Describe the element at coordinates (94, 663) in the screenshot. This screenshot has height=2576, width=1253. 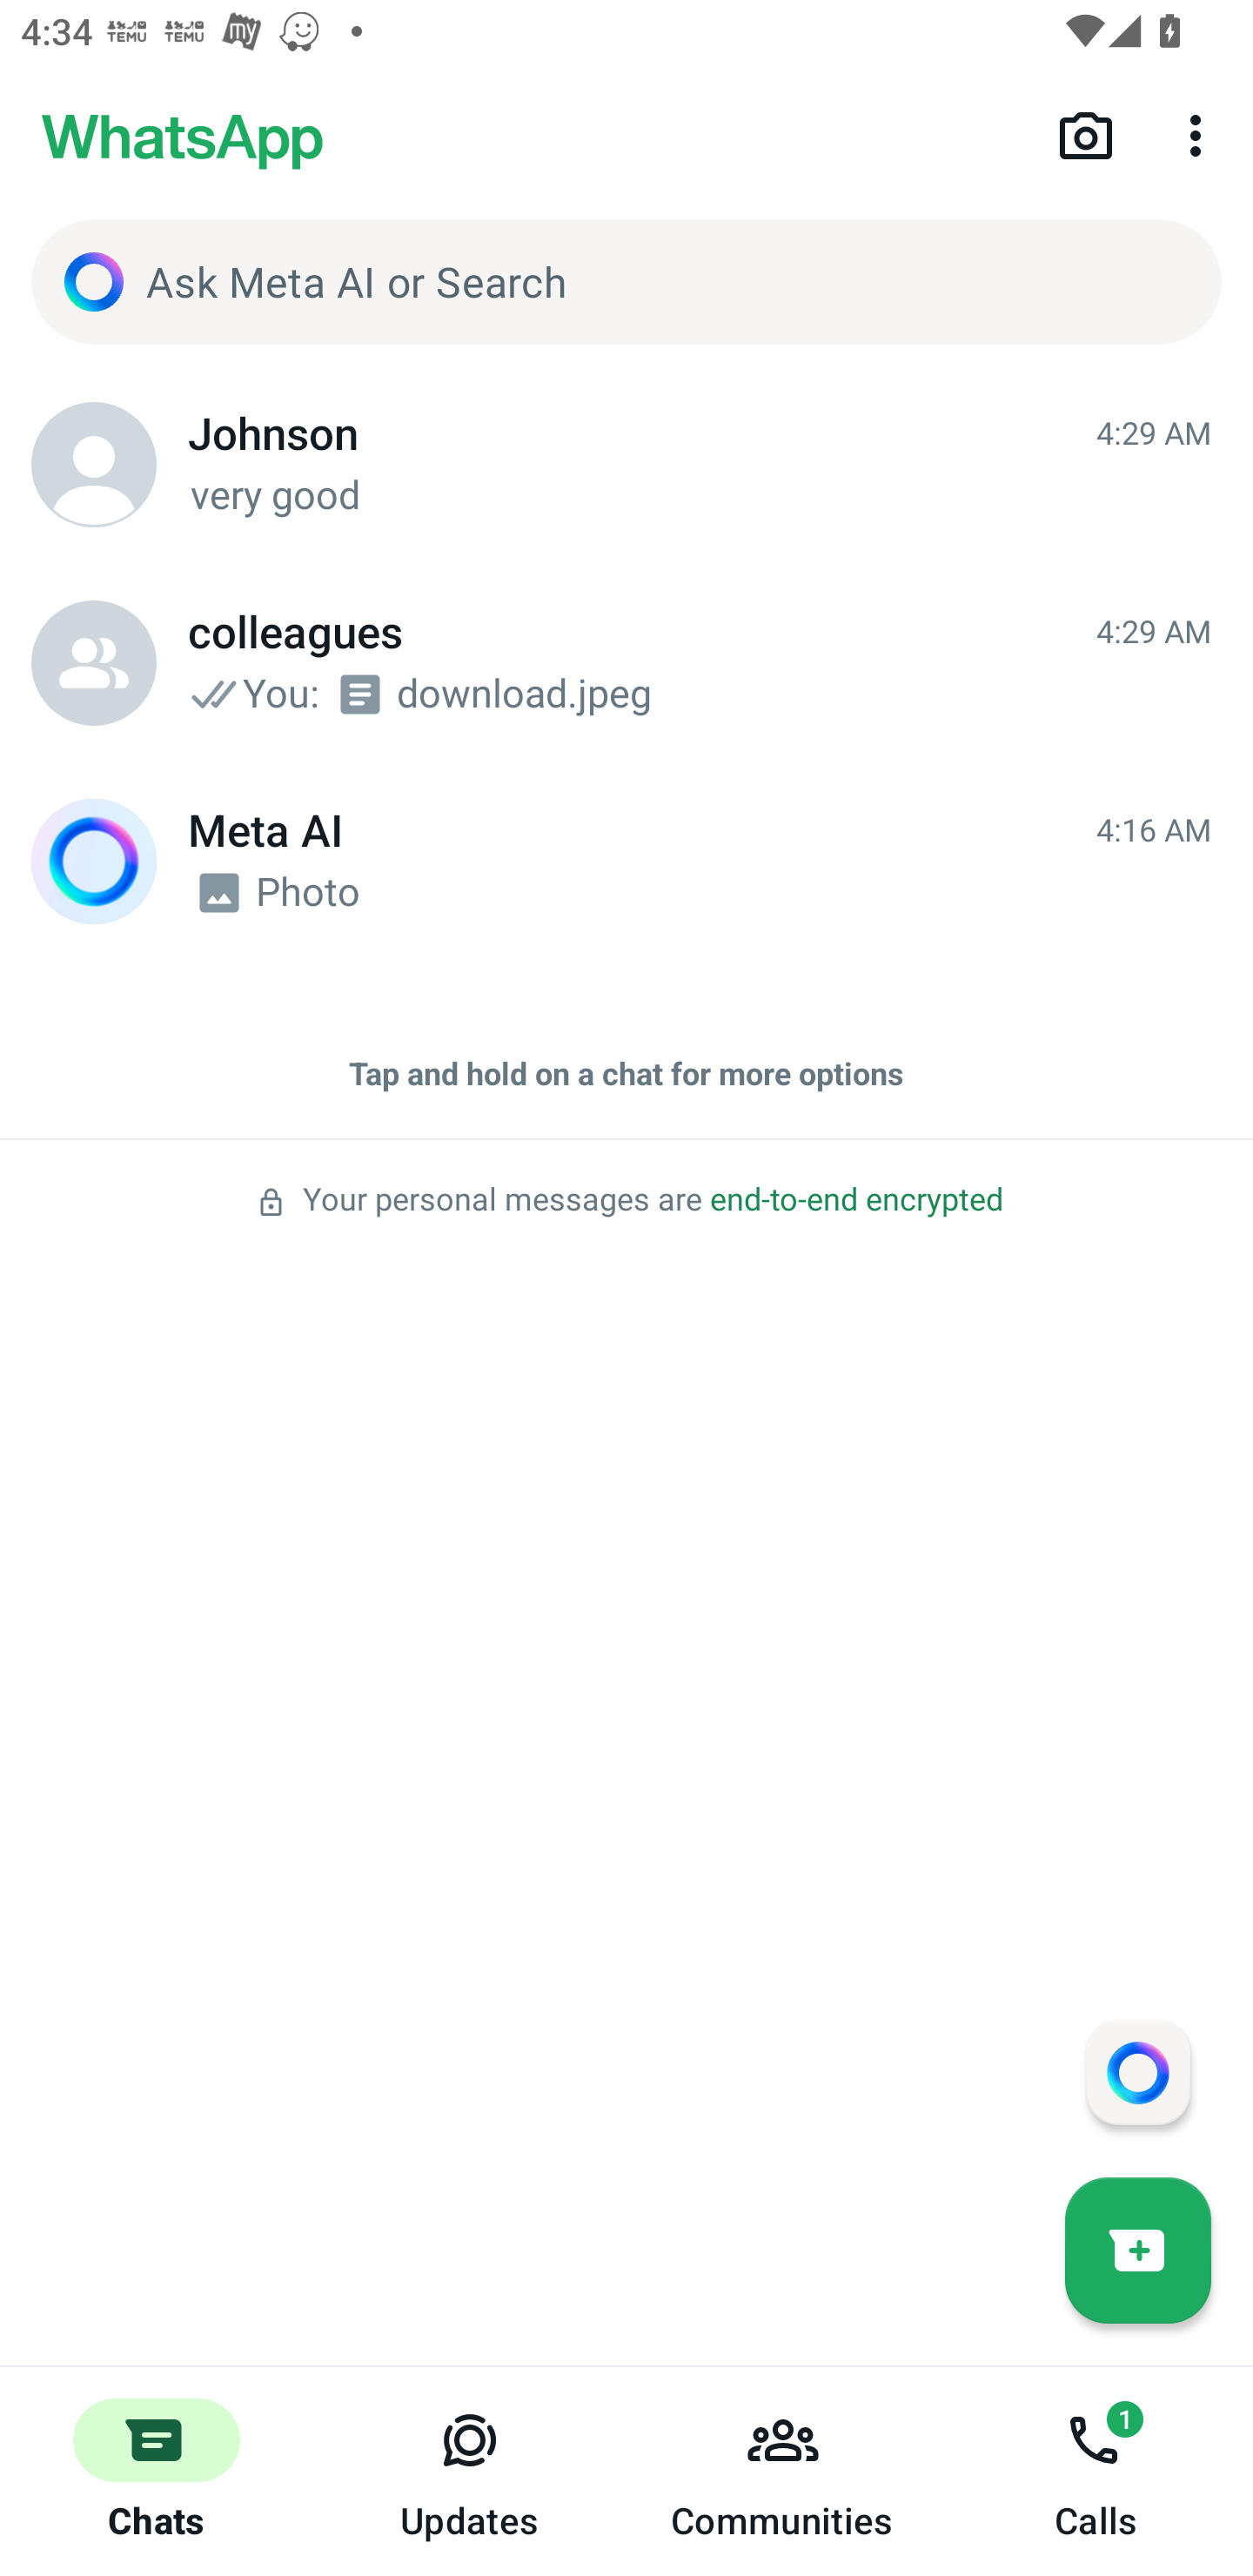
I see `colleagues` at that location.